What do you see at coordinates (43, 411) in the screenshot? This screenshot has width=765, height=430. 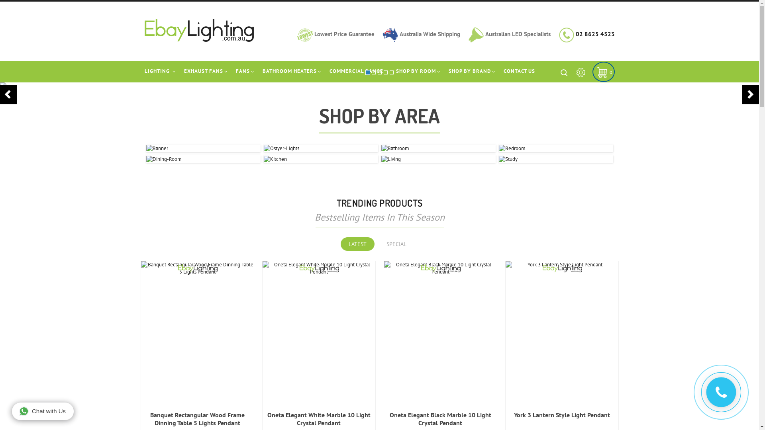 I see `Chat with Us` at bounding box center [43, 411].